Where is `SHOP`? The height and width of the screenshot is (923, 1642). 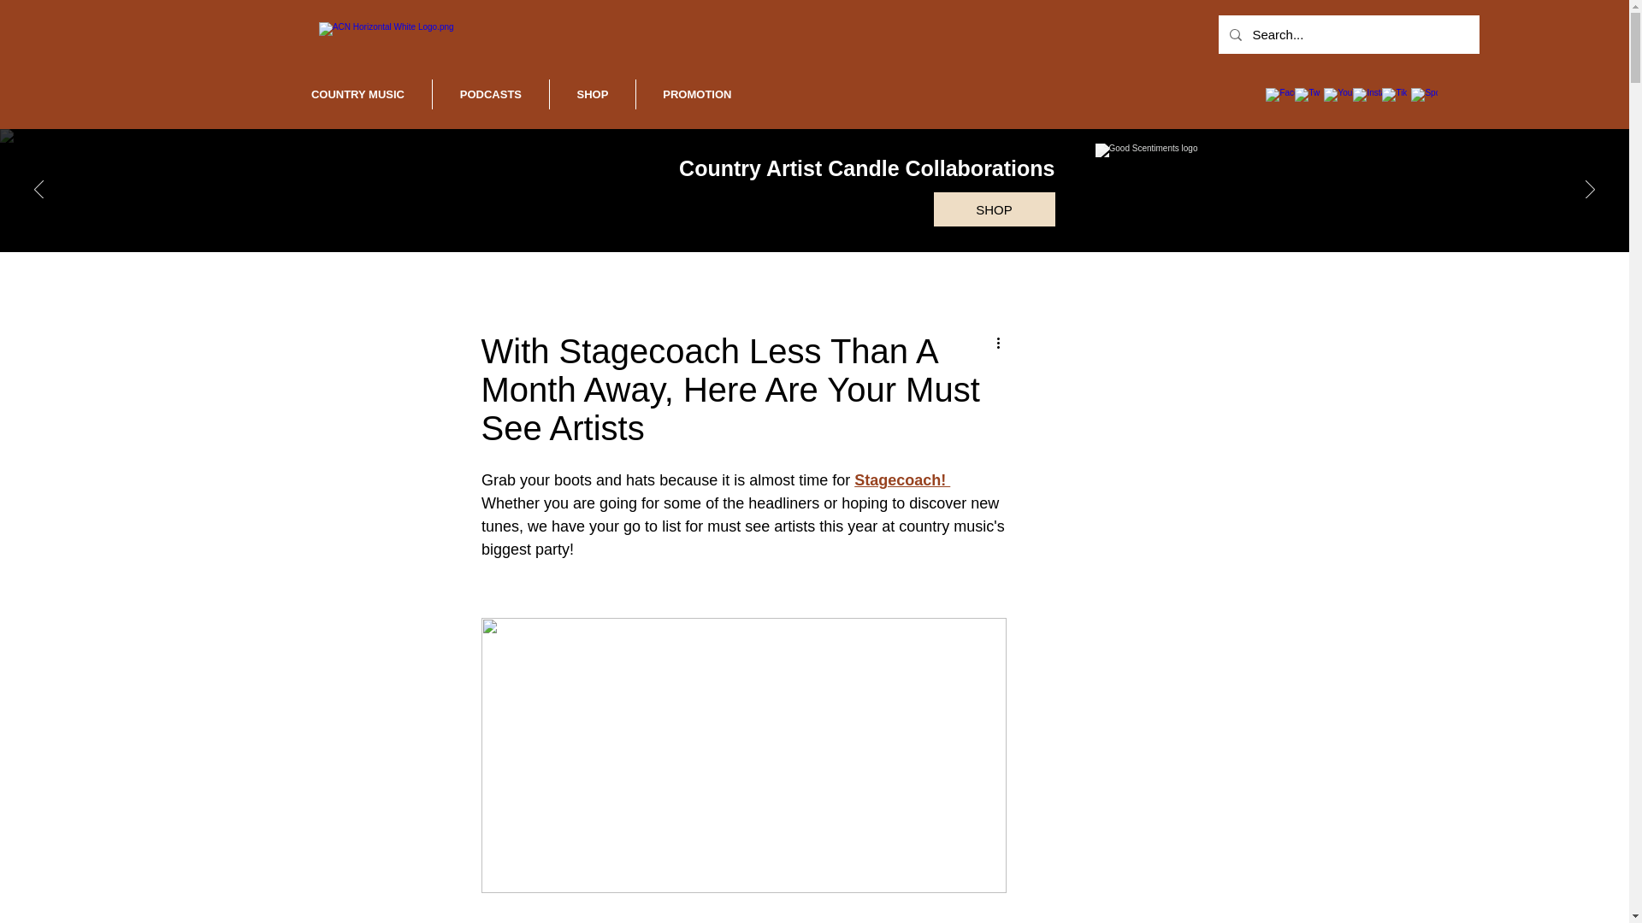 SHOP is located at coordinates (995, 209).